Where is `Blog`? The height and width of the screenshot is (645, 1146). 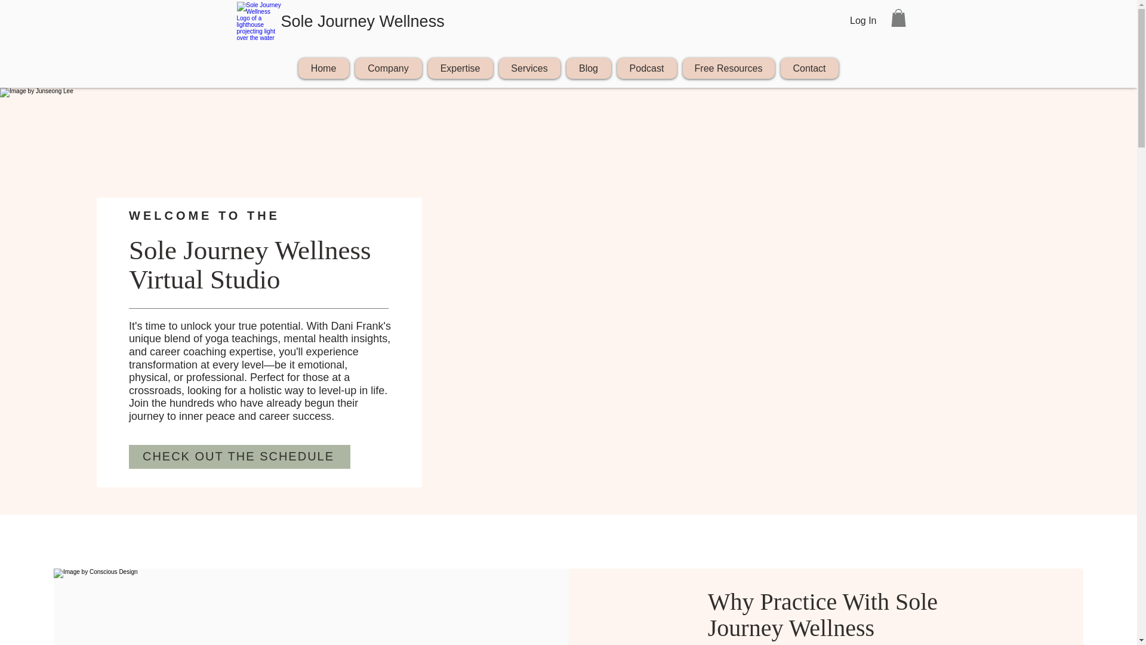
Blog is located at coordinates (589, 68).